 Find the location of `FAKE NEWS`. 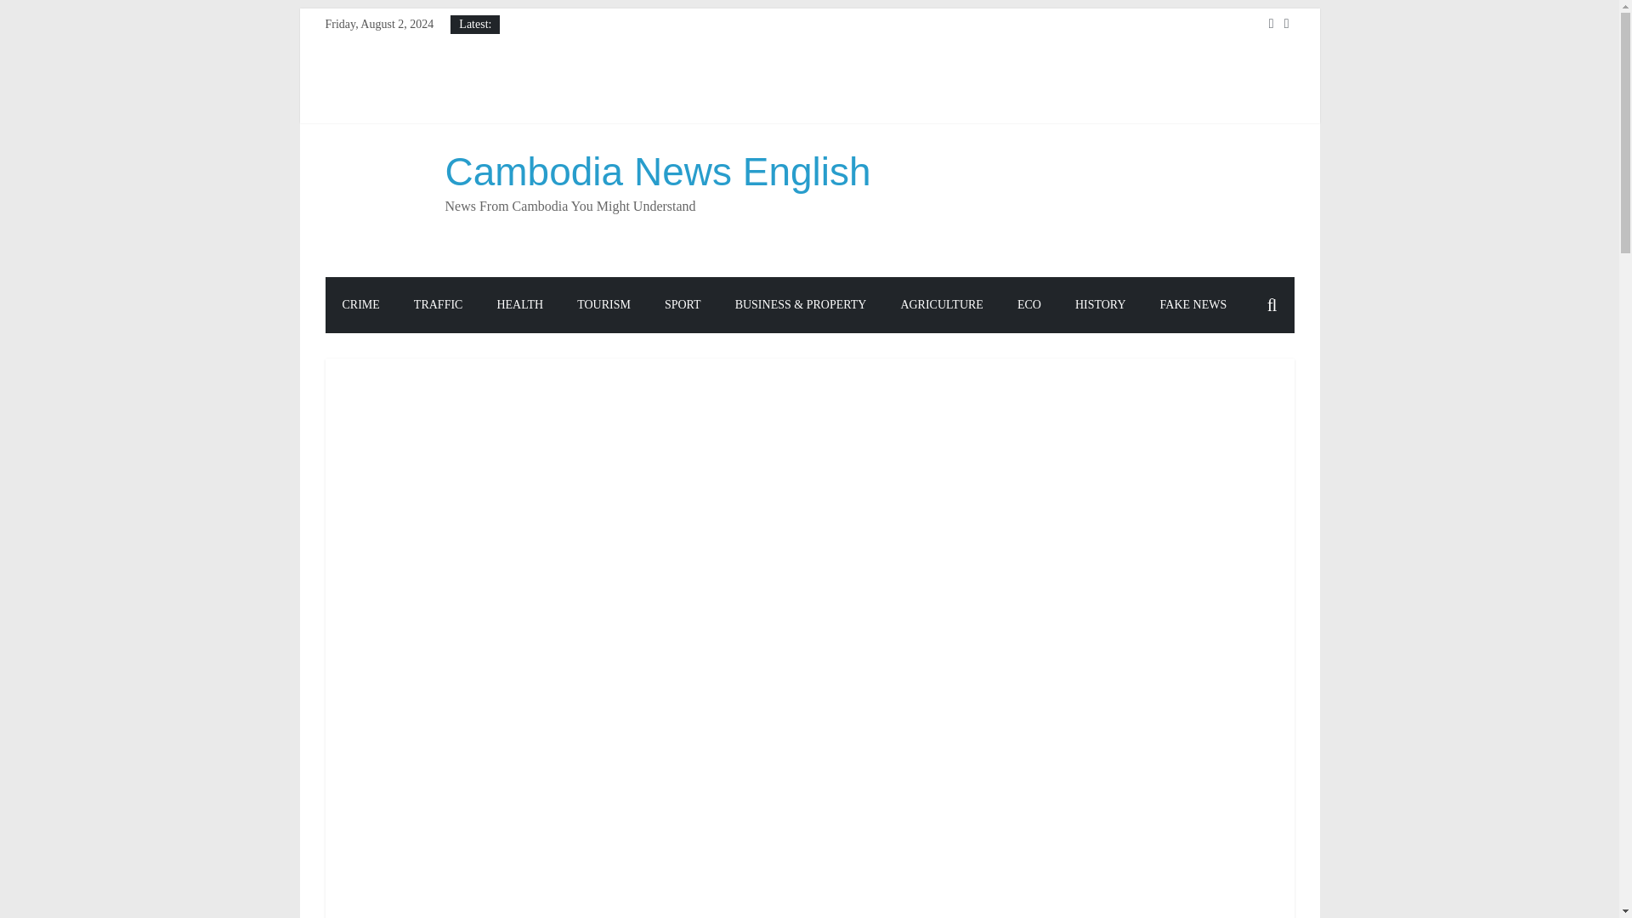

FAKE NEWS is located at coordinates (1193, 305).